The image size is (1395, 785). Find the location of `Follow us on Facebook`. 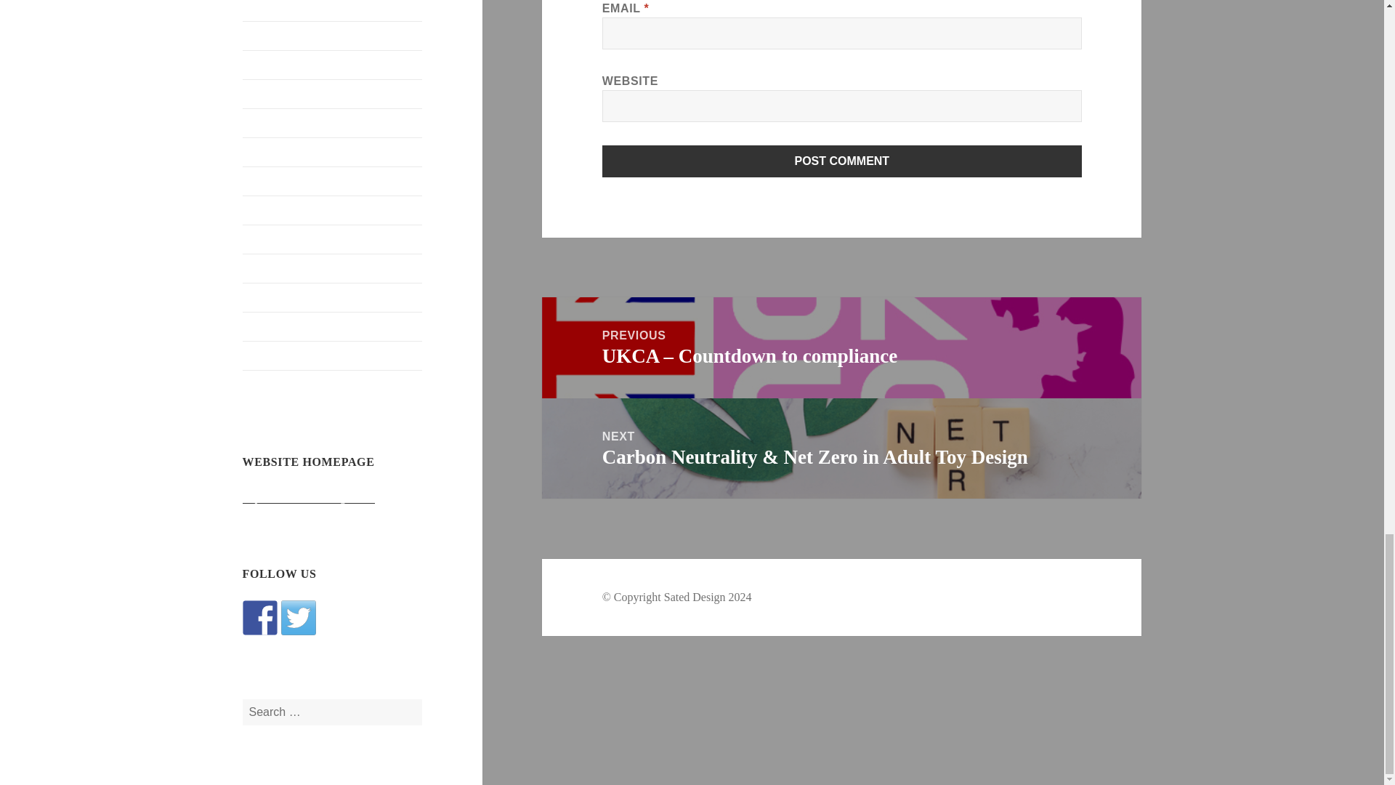

Follow us on Facebook is located at coordinates (260, 618).